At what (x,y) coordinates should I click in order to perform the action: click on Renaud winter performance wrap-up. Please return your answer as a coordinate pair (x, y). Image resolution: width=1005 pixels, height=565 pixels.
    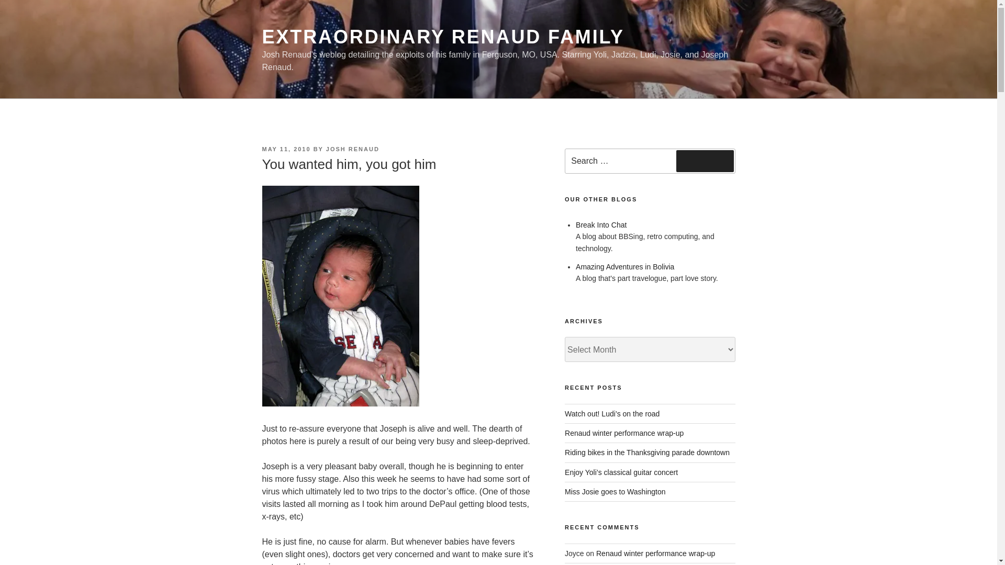
    Looking at the image, I should click on (624, 433).